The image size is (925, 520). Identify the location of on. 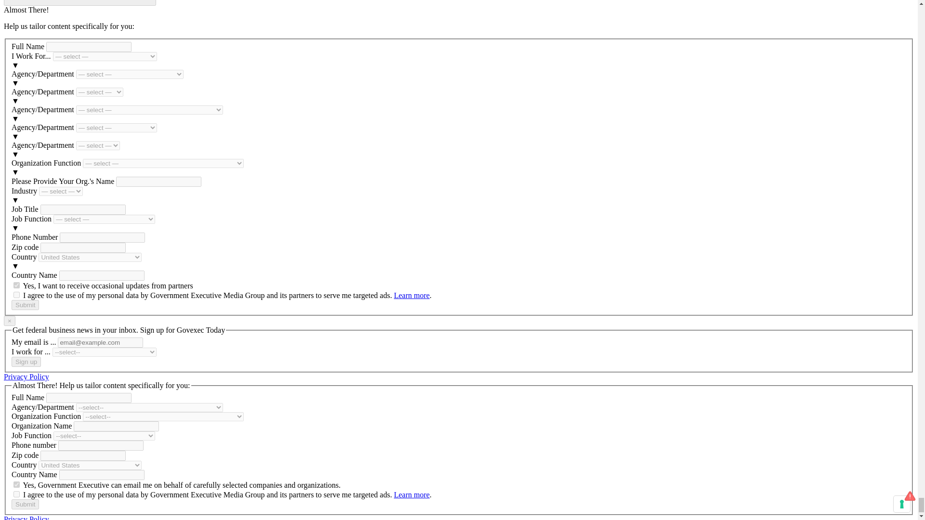
(16, 484).